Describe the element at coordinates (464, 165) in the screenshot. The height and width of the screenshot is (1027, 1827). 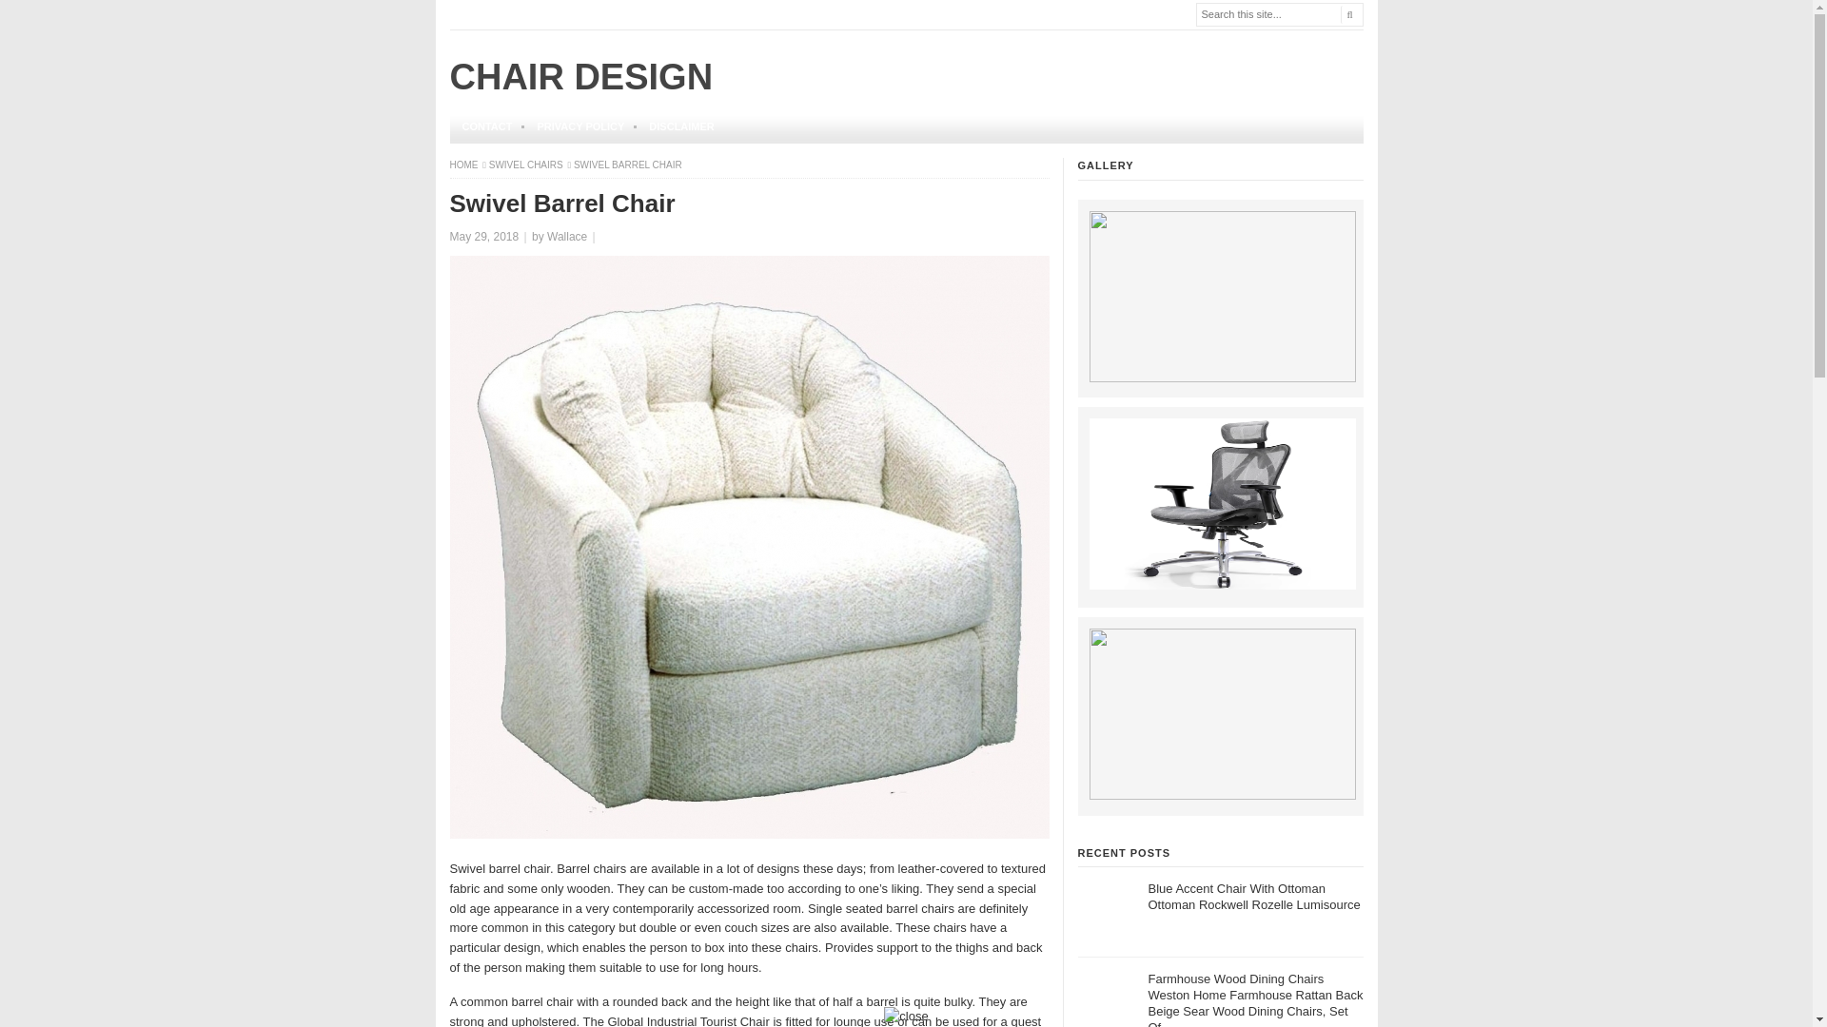
I see `HOME` at that location.